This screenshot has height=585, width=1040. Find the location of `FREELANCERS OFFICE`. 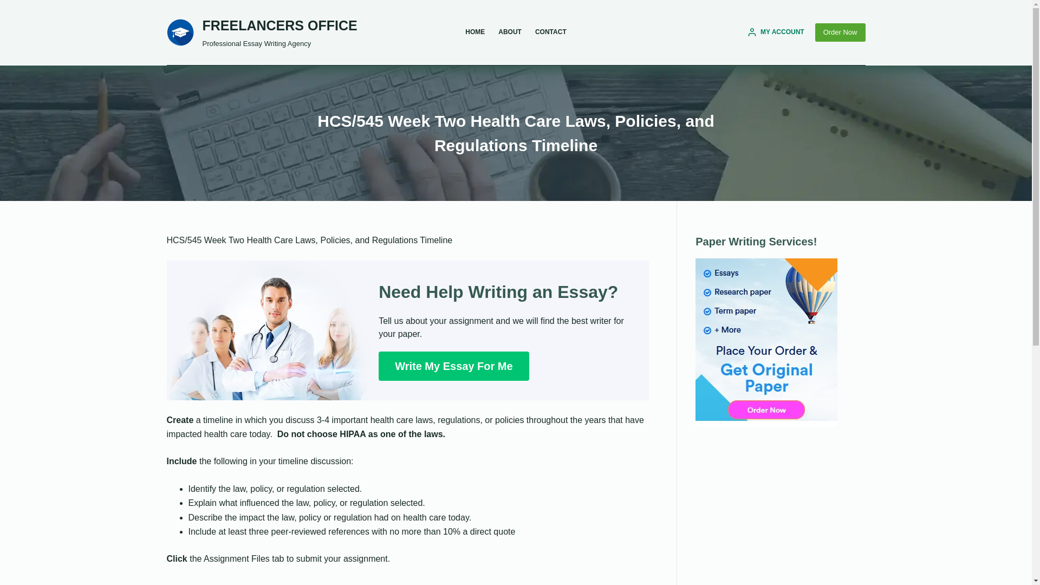

FREELANCERS OFFICE is located at coordinates (280, 25).